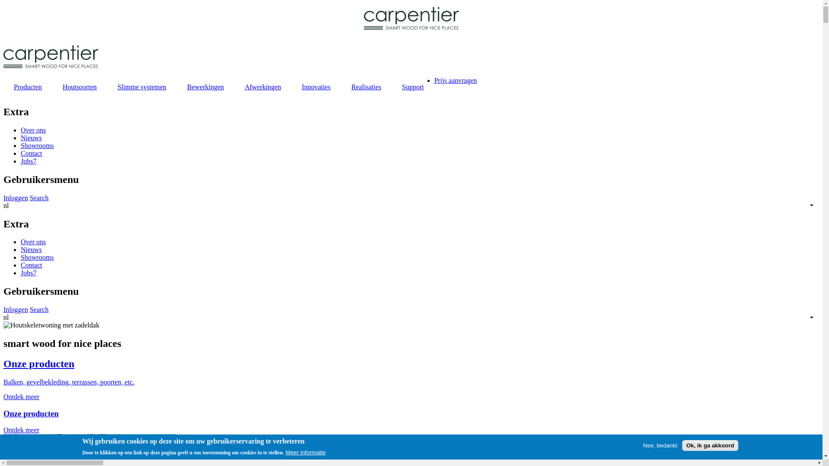 Image resolution: width=829 pixels, height=466 pixels. Describe the element at coordinates (206, 87) in the screenshot. I see `Bewerkingen` at that location.